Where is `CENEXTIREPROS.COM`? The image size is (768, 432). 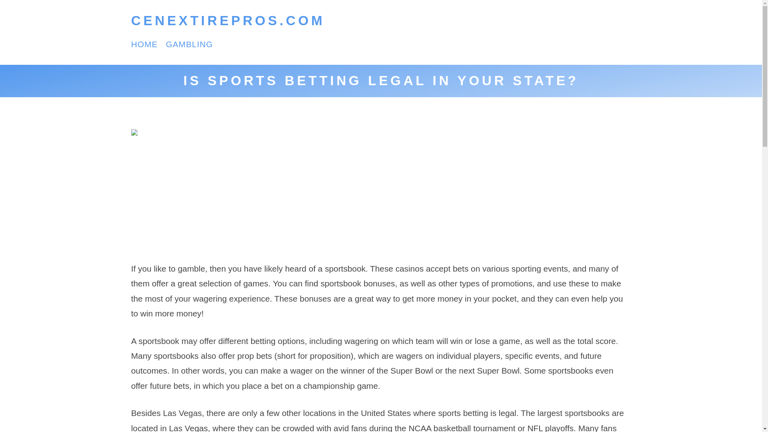 CENEXTIREPROS.COM is located at coordinates (228, 21).